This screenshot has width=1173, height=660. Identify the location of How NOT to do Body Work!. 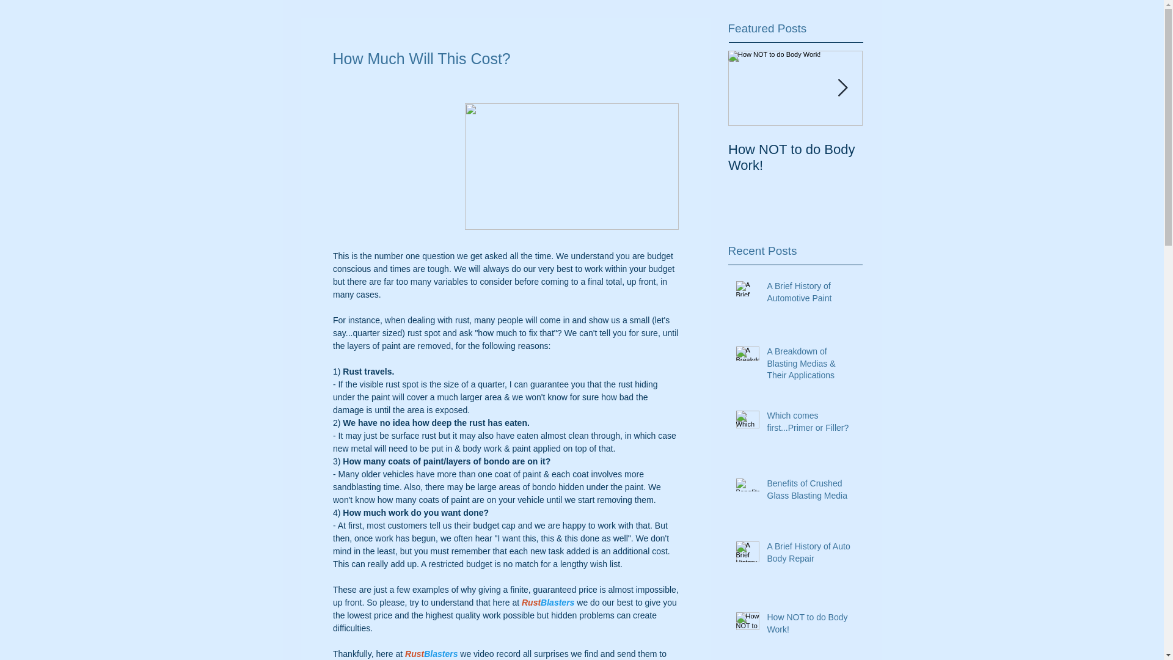
(811, 626).